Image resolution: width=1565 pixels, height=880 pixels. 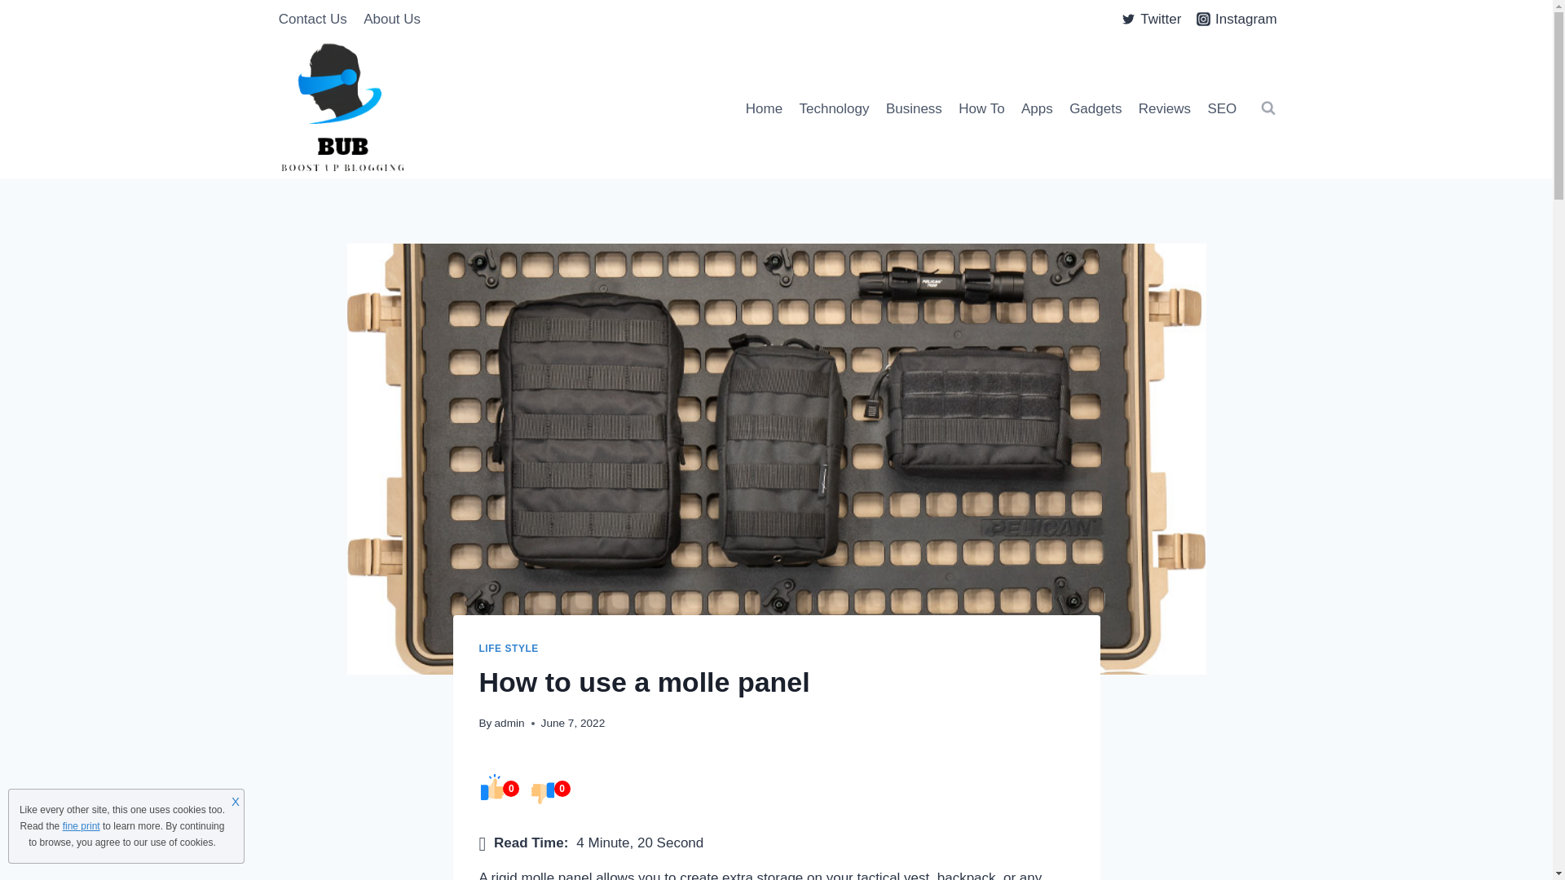 What do you see at coordinates (509, 649) in the screenshot?
I see `LIFE STYLE` at bounding box center [509, 649].